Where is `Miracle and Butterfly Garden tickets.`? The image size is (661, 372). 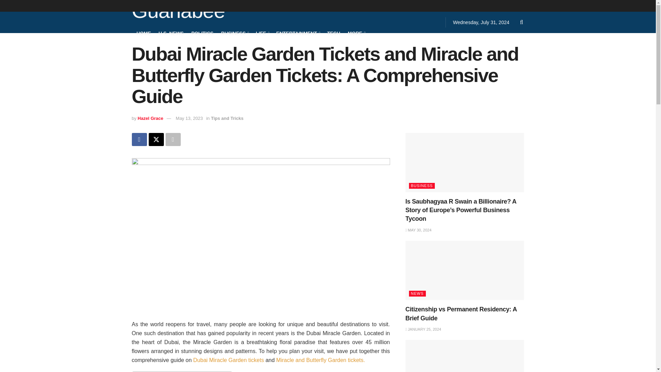
Miracle and Butterfly Garden tickets. is located at coordinates (320, 360).